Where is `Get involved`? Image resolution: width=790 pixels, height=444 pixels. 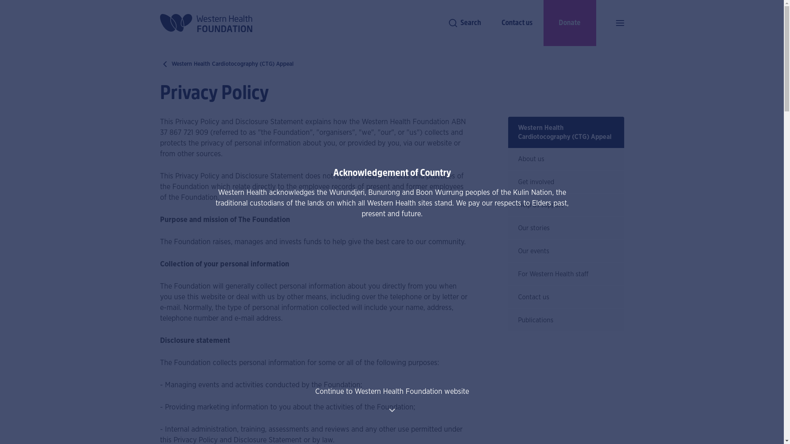
Get involved is located at coordinates (566, 183).